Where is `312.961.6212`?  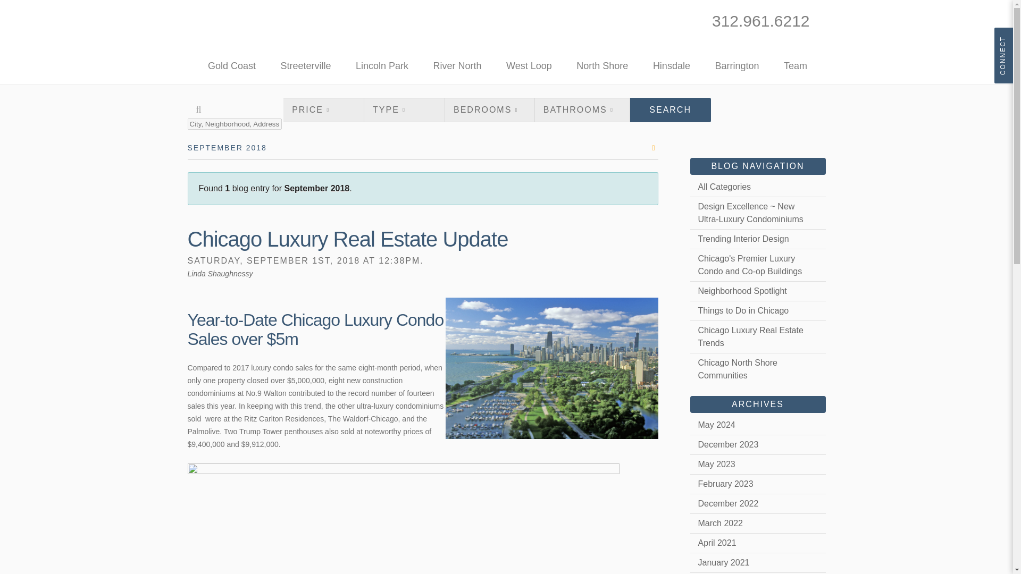
312.961.6212 is located at coordinates (760, 21).